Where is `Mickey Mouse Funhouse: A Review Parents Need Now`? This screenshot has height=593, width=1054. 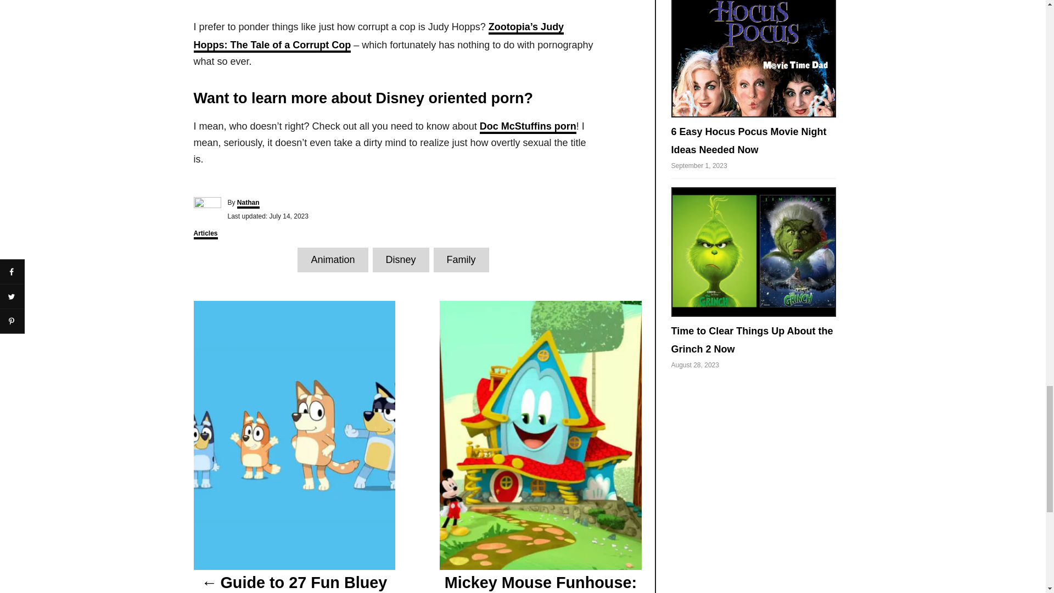
Mickey Mouse Funhouse: A Review Parents Need Now is located at coordinates (540, 581).